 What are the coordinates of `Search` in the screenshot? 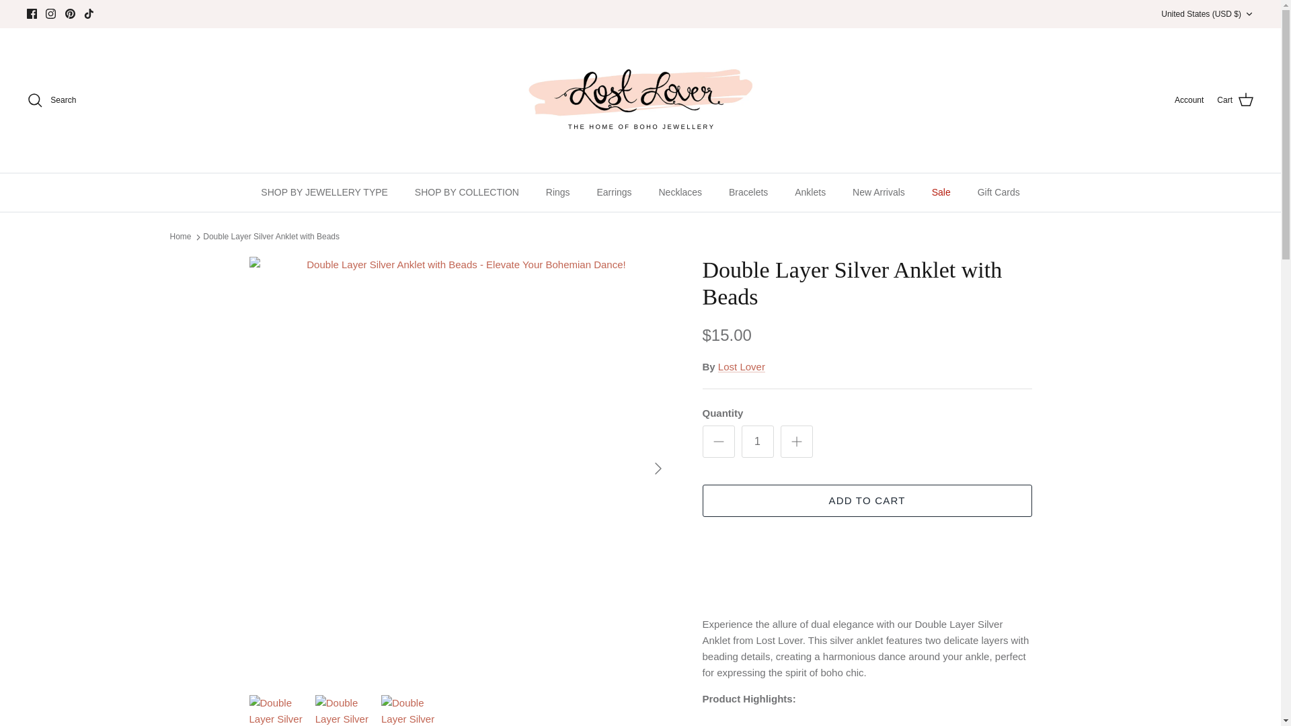 It's located at (51, 99).